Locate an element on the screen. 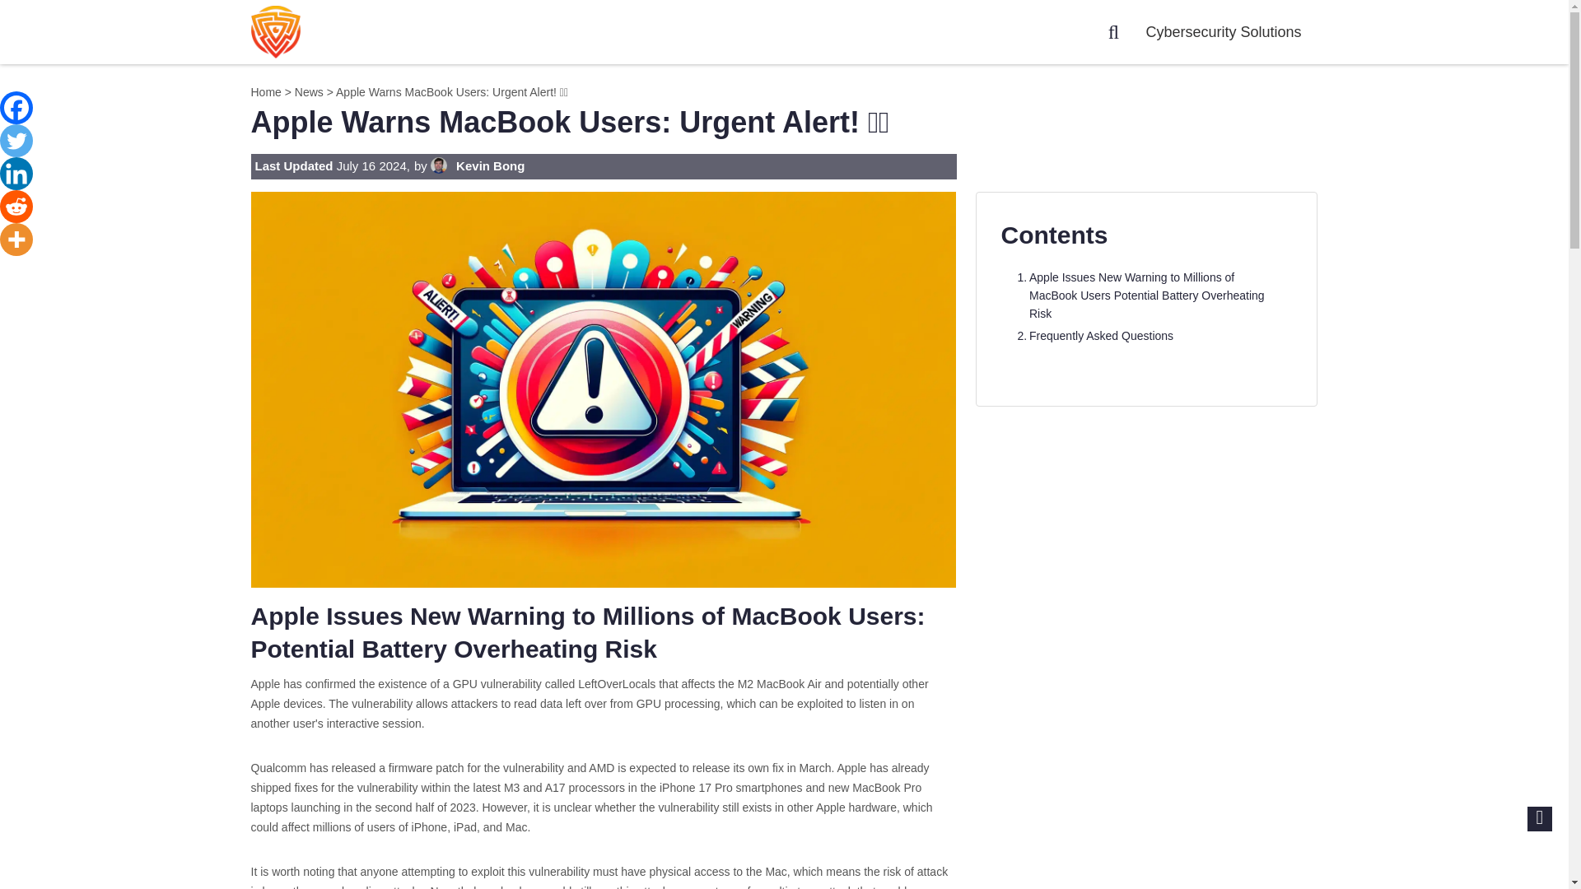 This screenshot has height=889, width=1581. Facebook is located at coordinates (16, 108).